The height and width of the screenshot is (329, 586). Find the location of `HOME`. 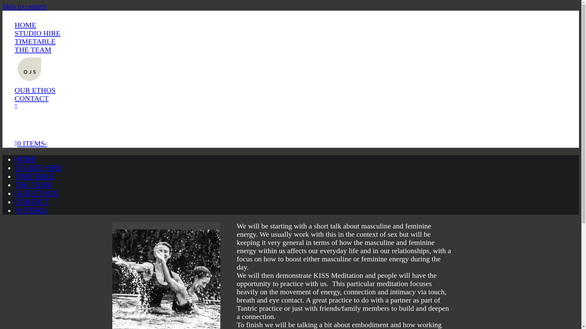

HOME is located at coordinates (26, 159).